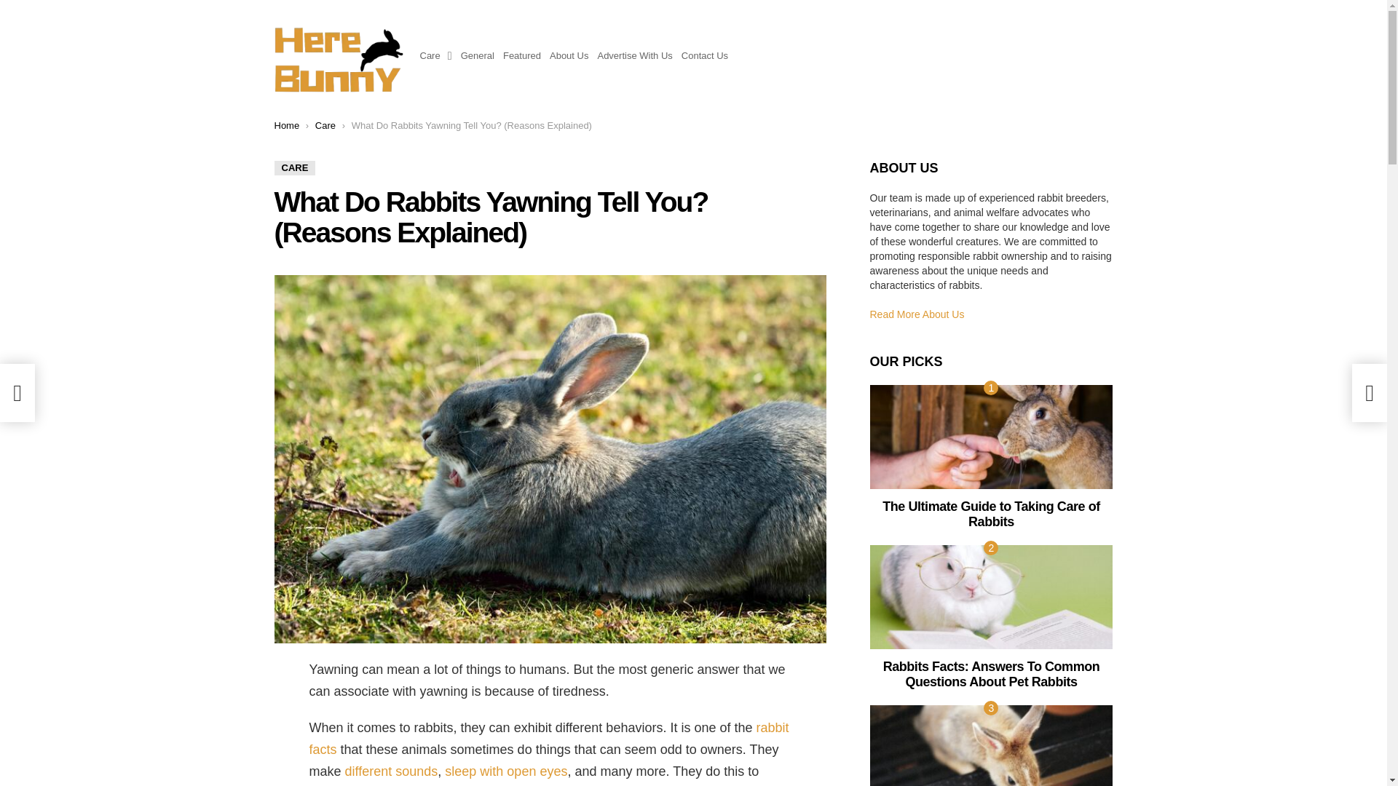 Image resolution: width=1398 pixels, height=786 pixels. What do you see at coordinates (991, 745) in the screenshot?
I see `The Ideal Diet for Your Rabbit: What You Need to Know` at bounding box center [991, 745].